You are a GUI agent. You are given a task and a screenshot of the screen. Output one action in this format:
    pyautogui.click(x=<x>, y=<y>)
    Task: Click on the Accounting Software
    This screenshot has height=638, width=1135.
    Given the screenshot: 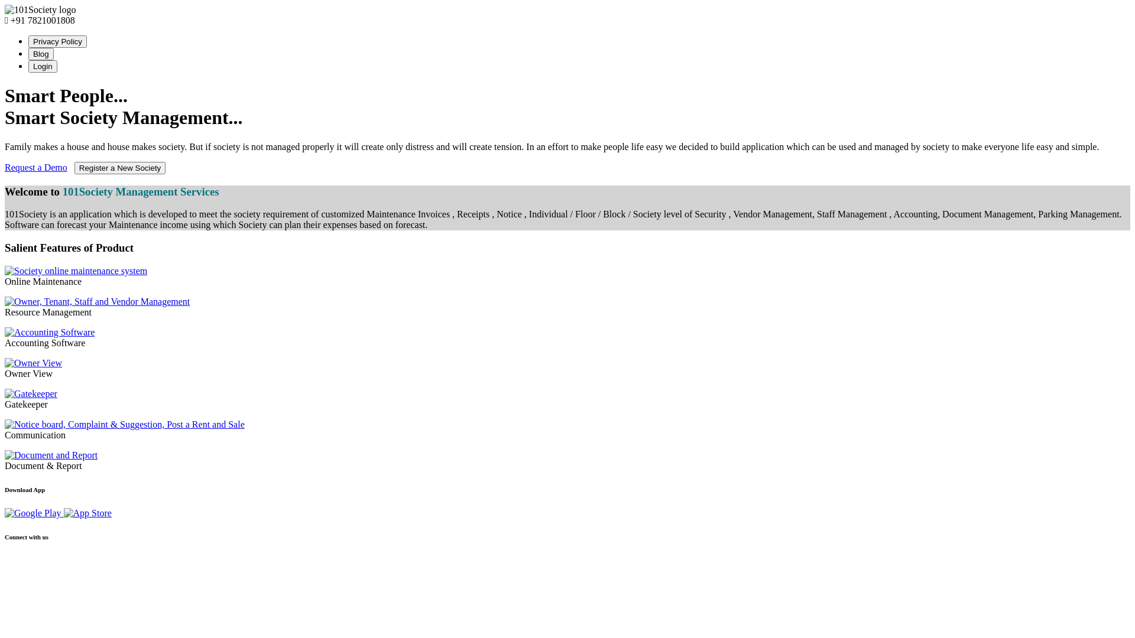 What is the action you would take?
    pyautogui.click(x=50, y=333)
    